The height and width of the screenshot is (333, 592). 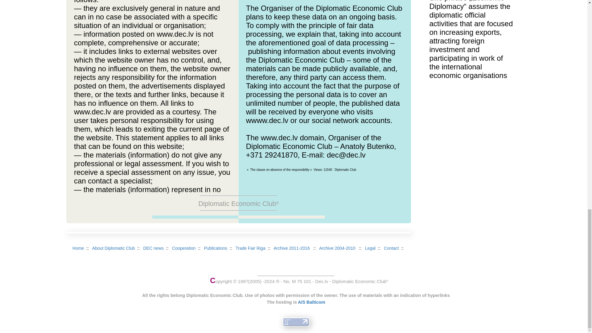 I want to click on DEC news, so click(x=154, y=248).